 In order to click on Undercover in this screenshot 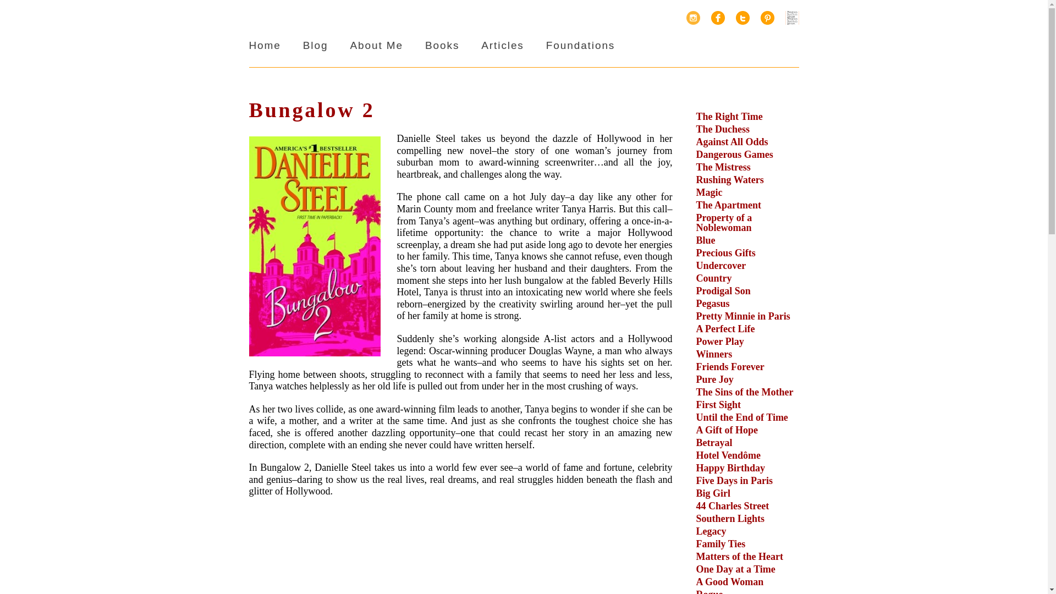, I will do `click(721, 265)`.